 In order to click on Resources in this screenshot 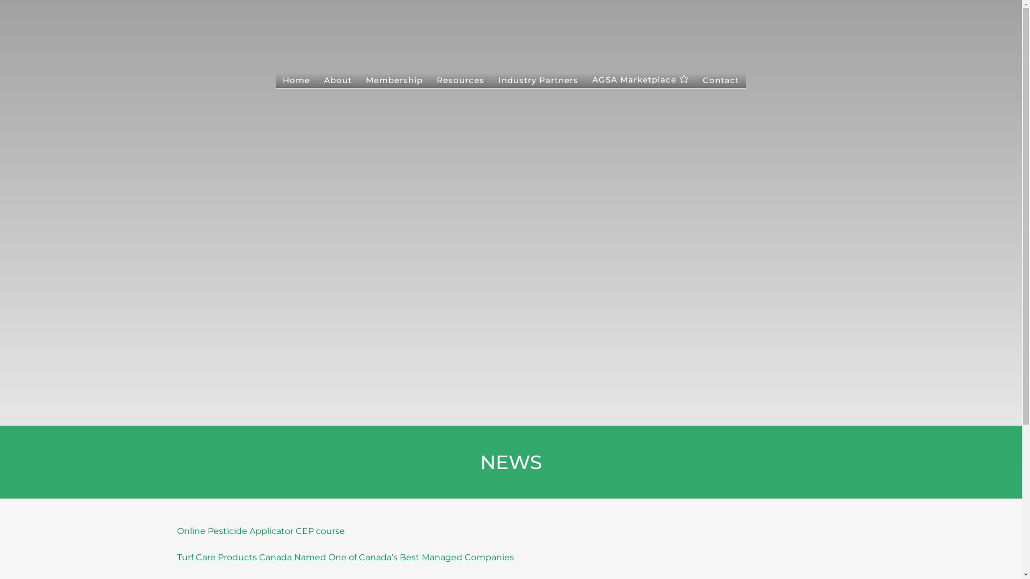, I will do `click(460, 81)`.